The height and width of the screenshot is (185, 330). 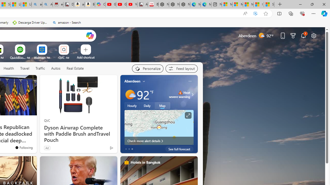 I want to click on Heat - Severe Heat severe warning, so click(x=179, y=95).